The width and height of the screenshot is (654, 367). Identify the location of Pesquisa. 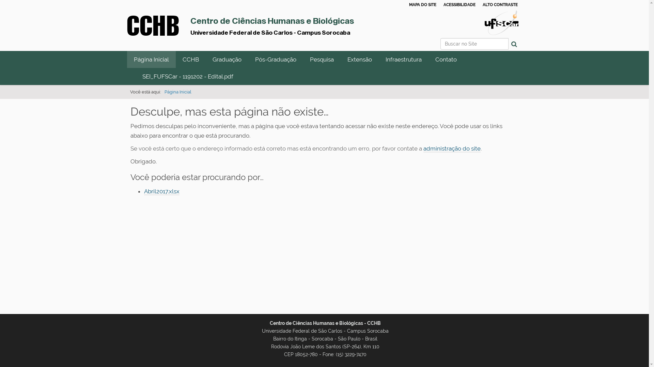
(322, 59).